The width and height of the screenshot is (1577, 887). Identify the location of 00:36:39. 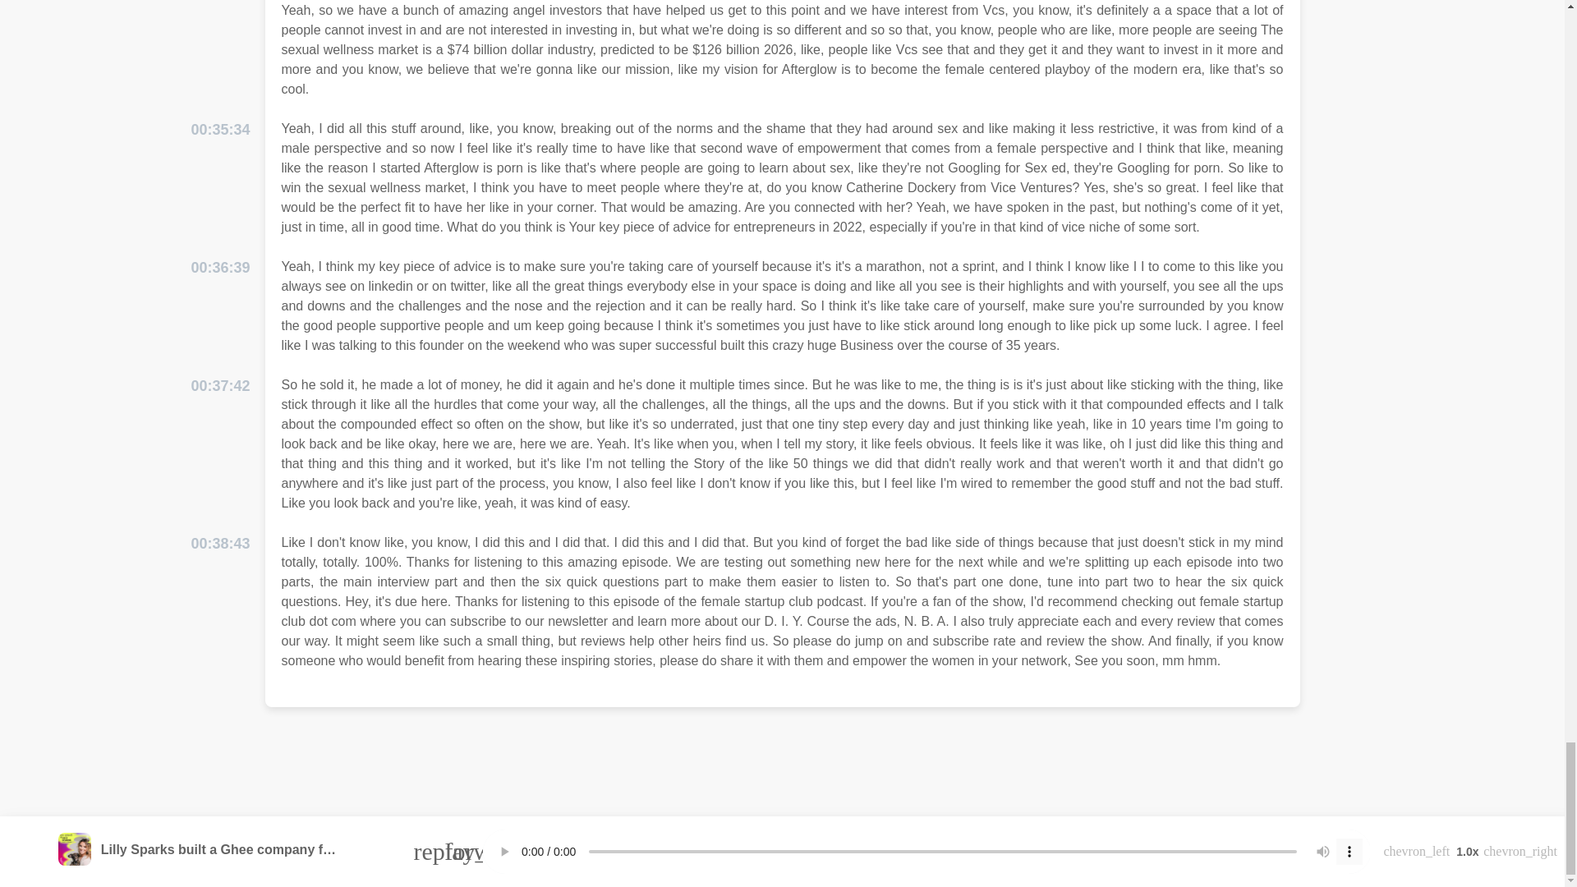
(220, 268).